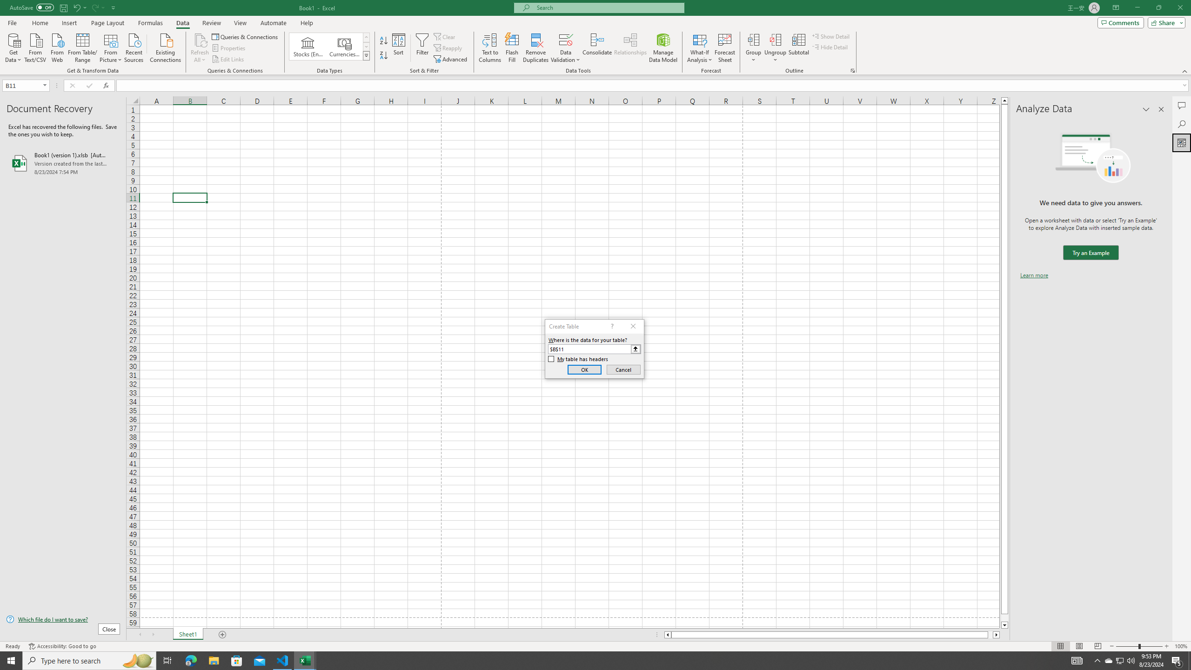  Describe the element at coordinates (448, 48) in the screenshot. I see `Reapply` at that location.